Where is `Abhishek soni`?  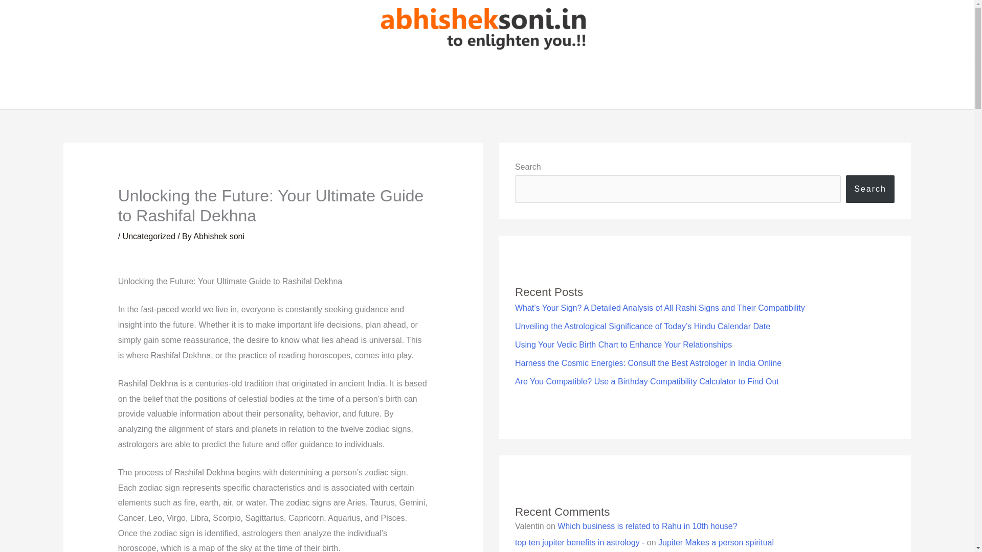
Abhishek soni is located at coordinates (219, 236).